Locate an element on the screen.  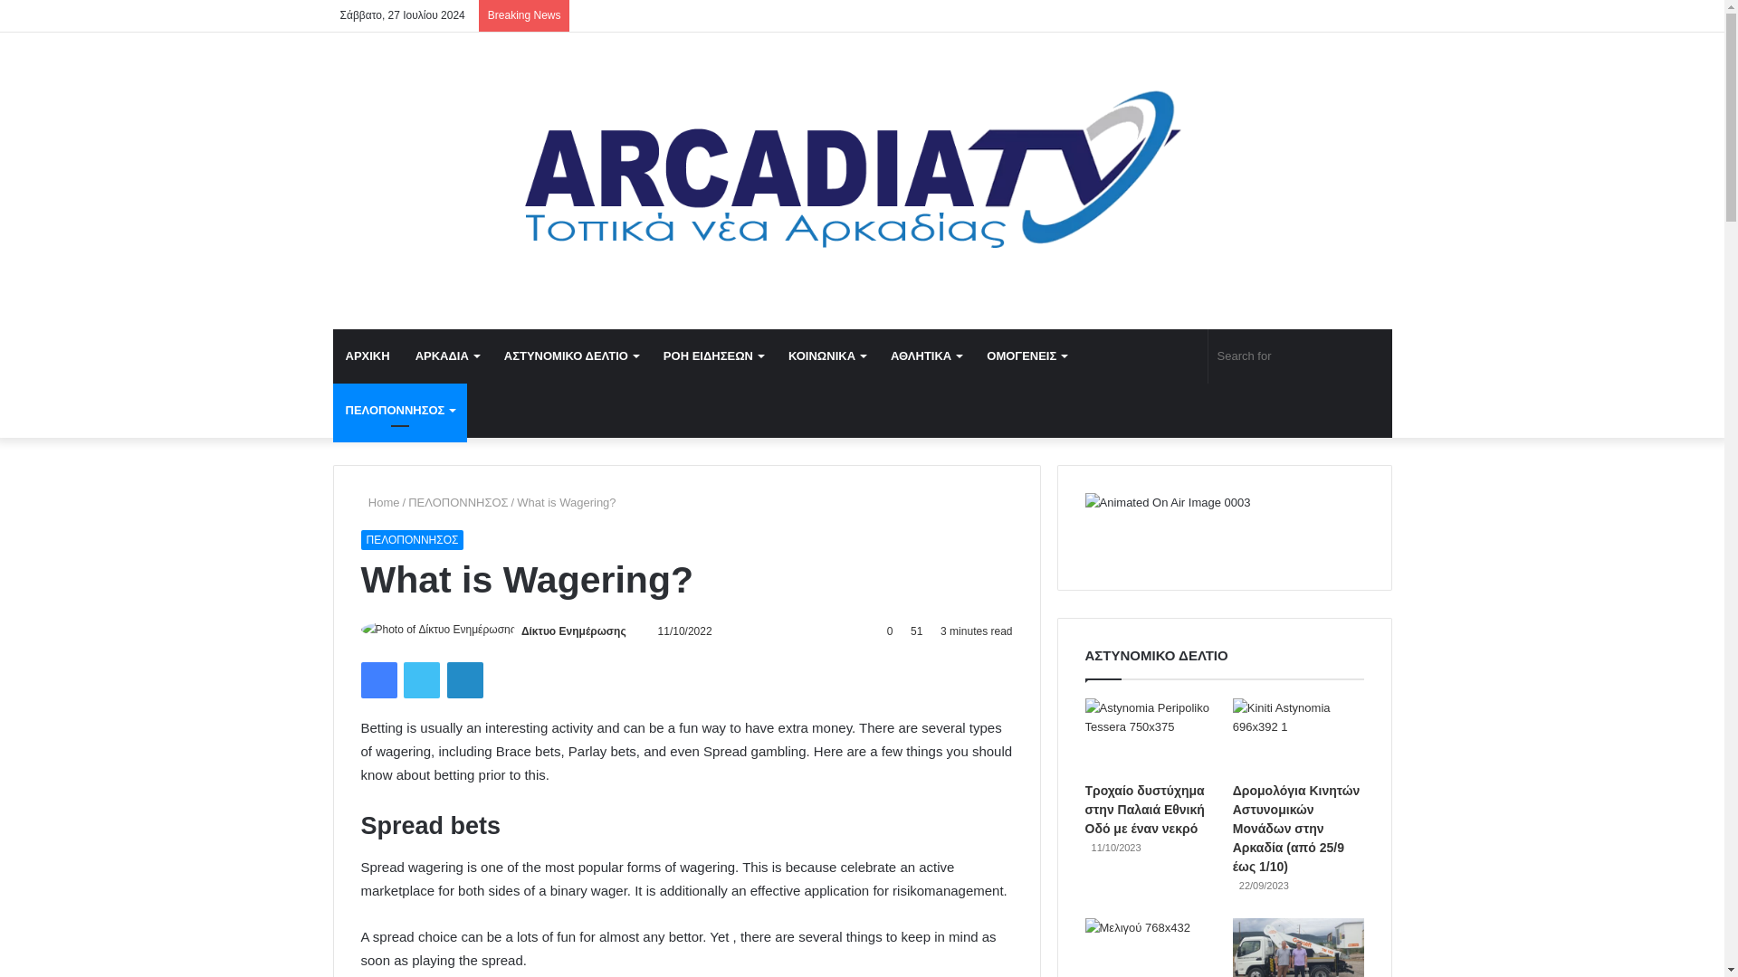
Facebook is located at coordinates (377, 680).